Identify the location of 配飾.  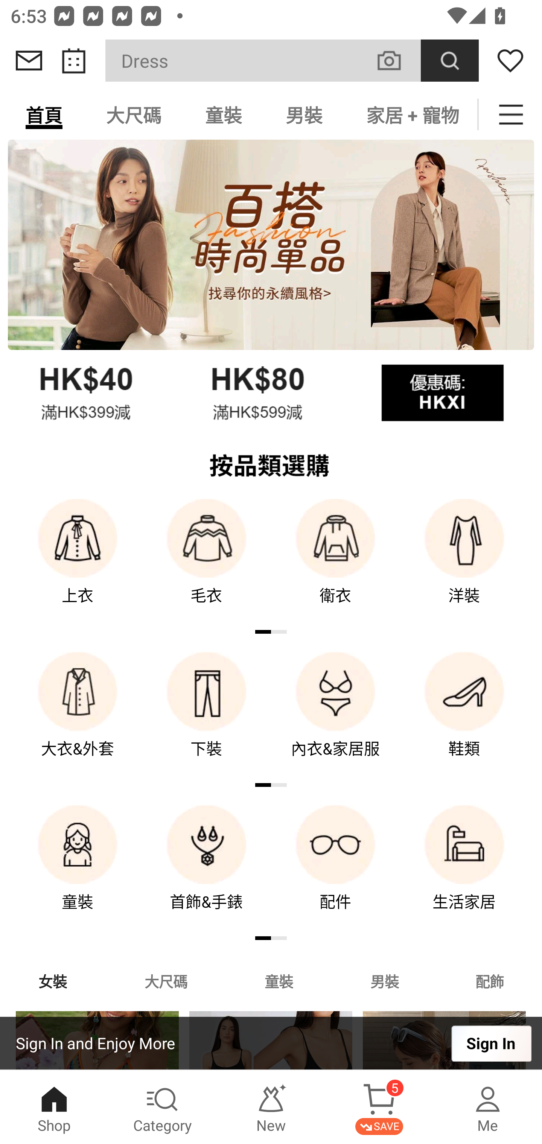
(490, 981).